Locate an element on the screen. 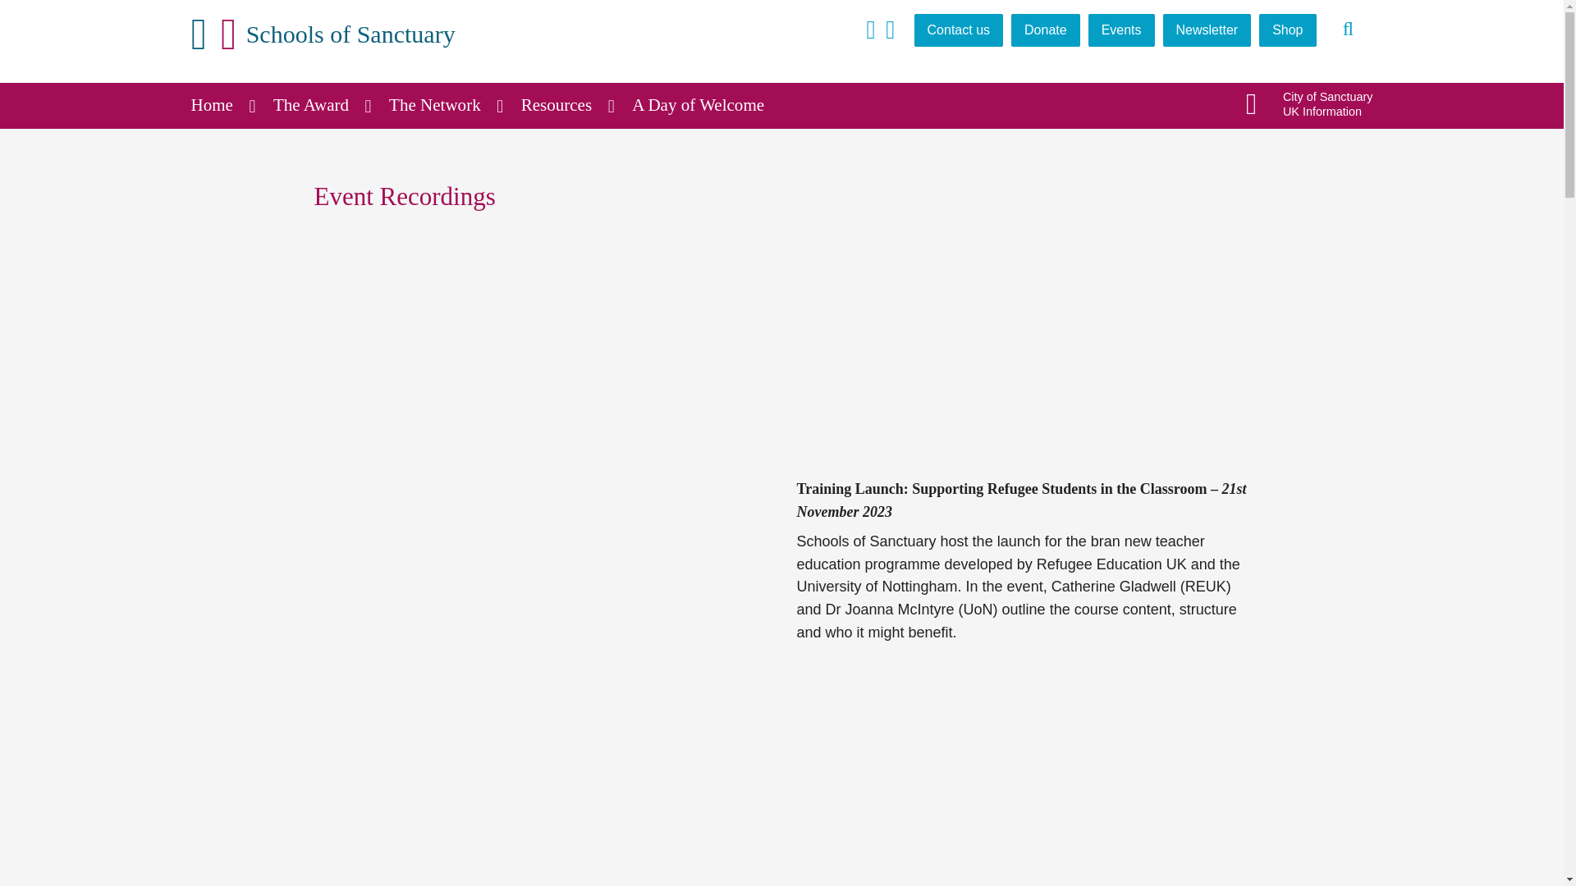  Schools of Sanctuary is located at coordinates (323, 34).